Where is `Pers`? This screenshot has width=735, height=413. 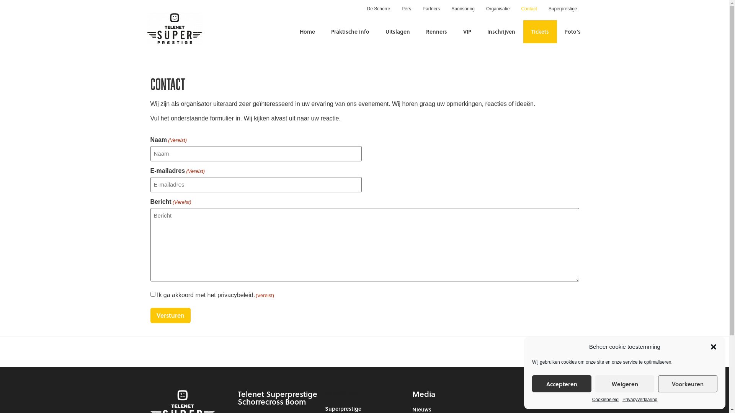 Pers is located at coordinates (407, 8).